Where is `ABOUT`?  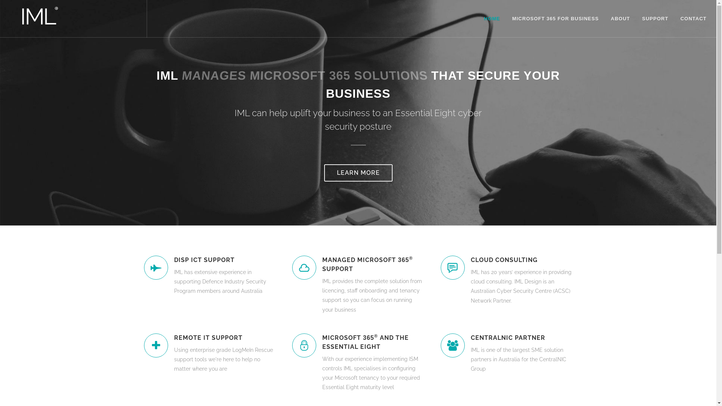
ABOUT is located at coordinates (620, 19).